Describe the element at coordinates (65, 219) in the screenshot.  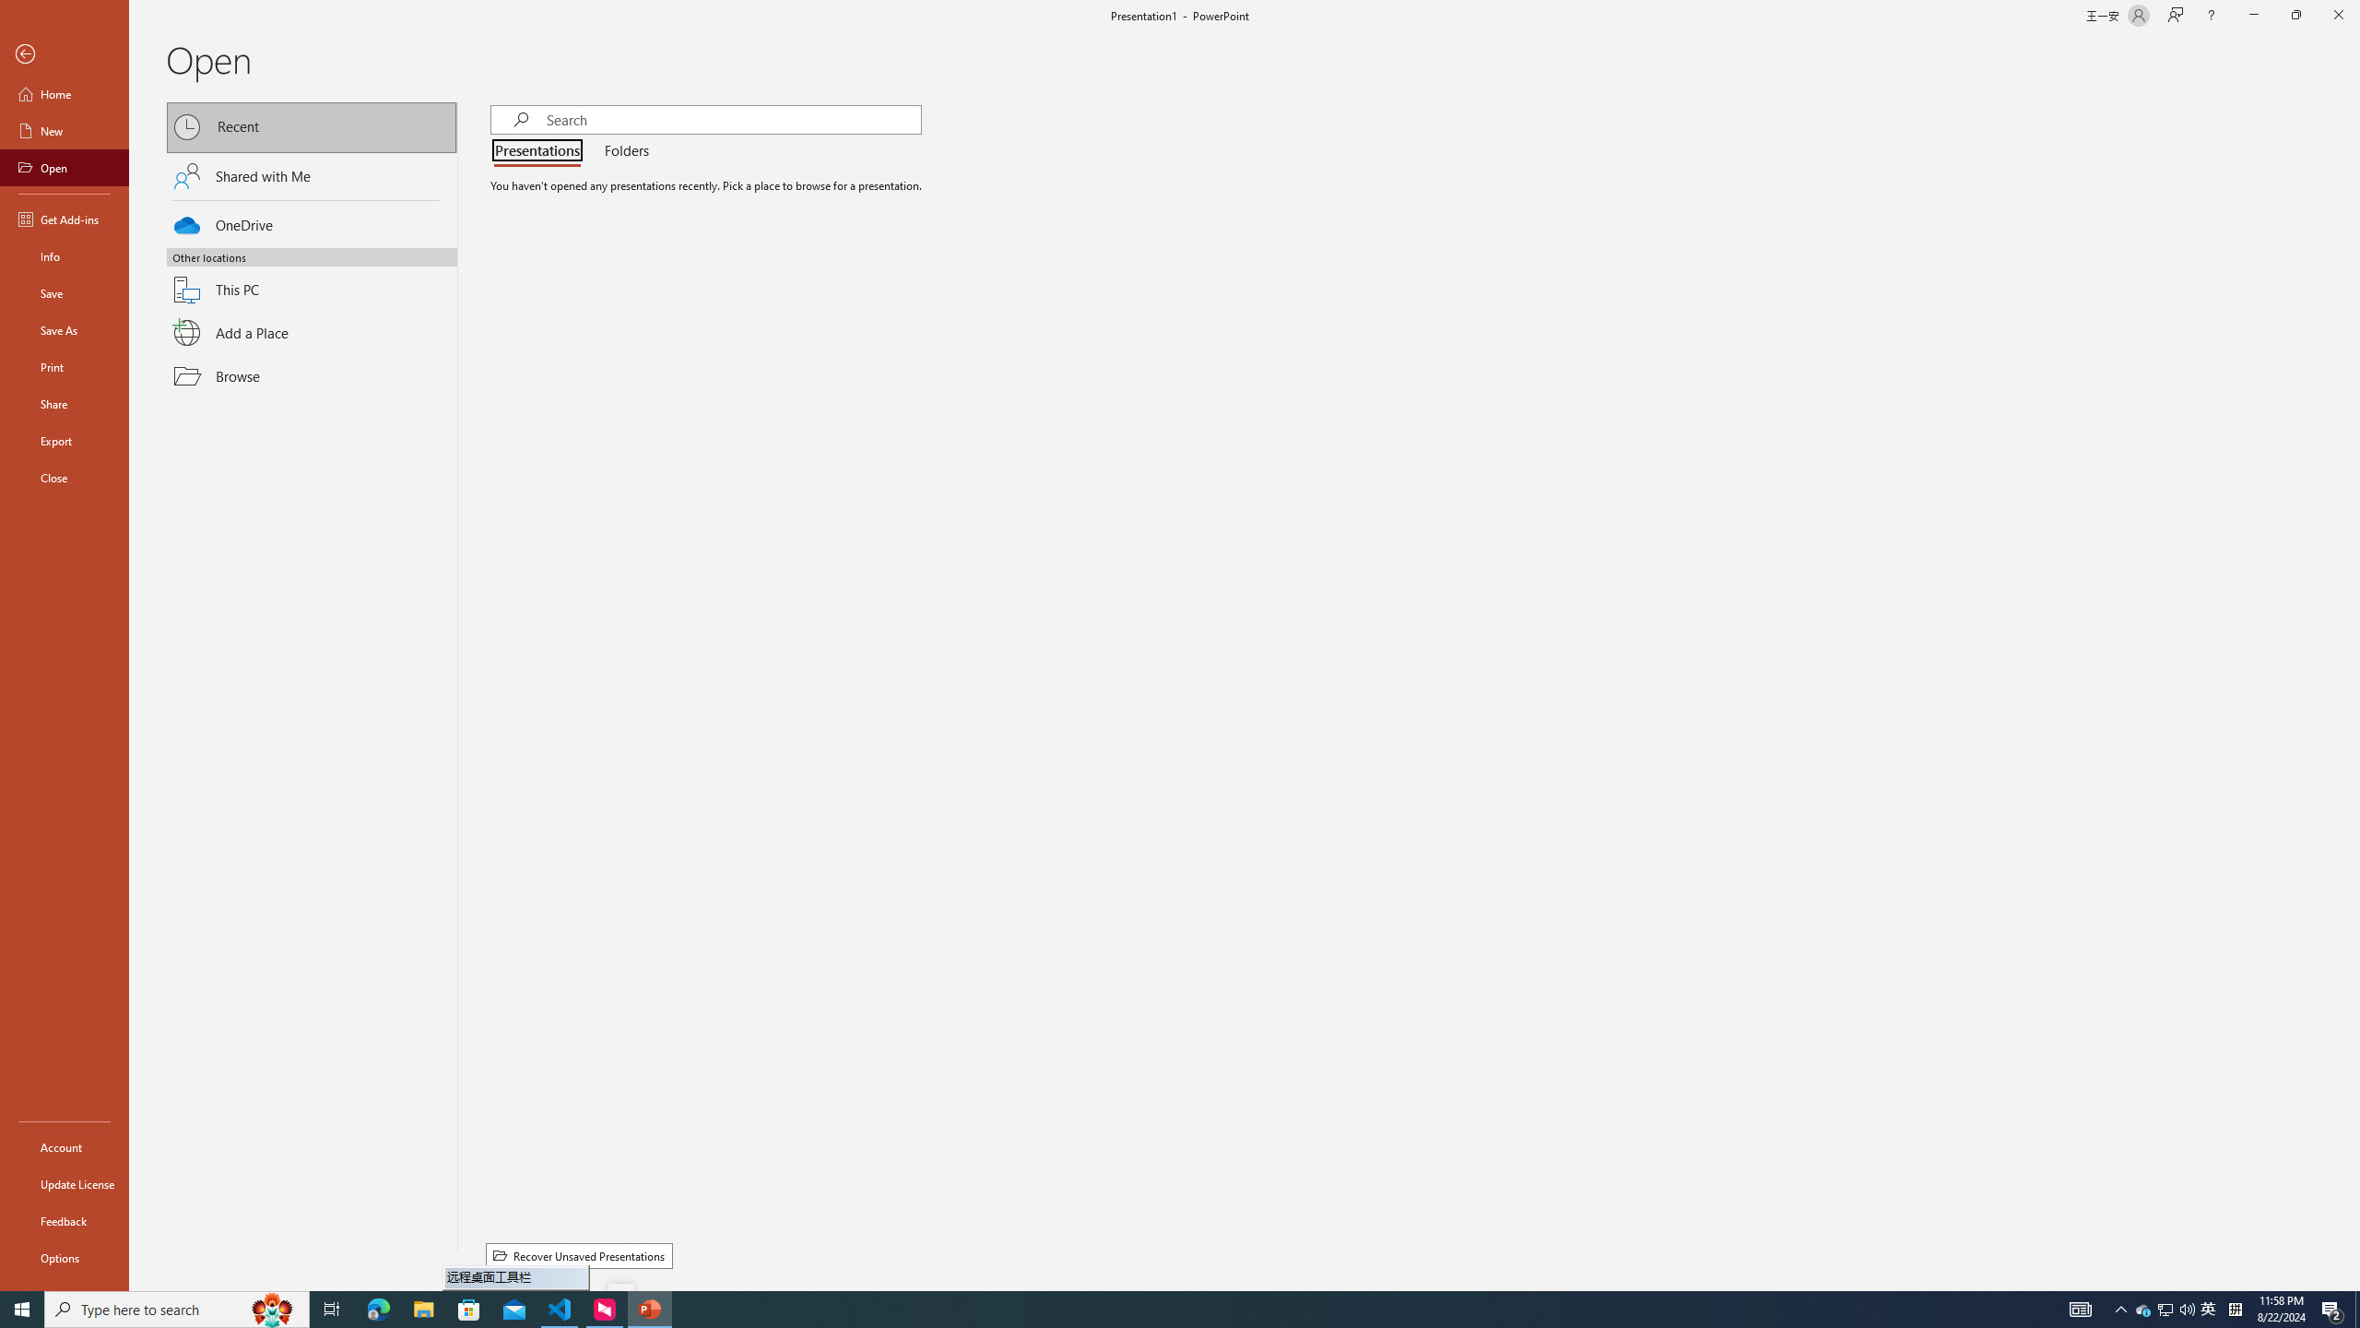
I see `Get Add-ins` at that location.